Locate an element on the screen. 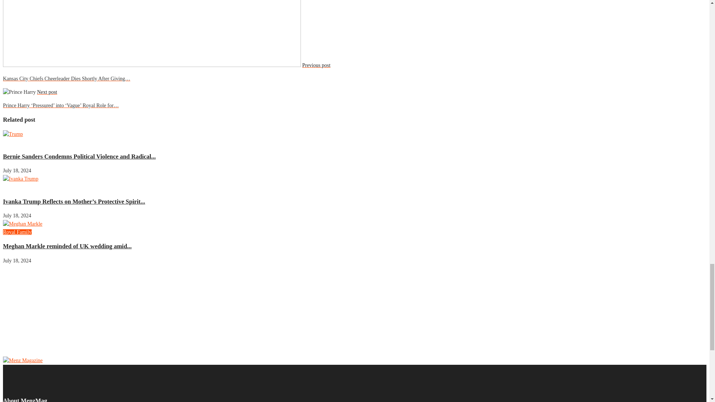  News is located at coordinates (9, 187).